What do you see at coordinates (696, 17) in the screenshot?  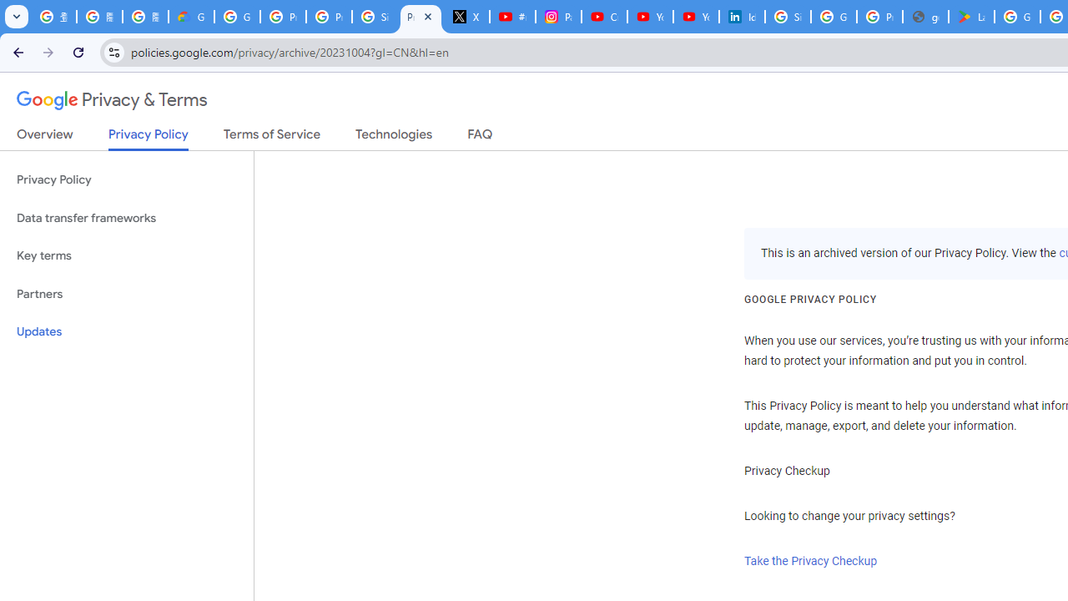 I see `YouTube Culture & Trends - YouTube Top 10, 2021` at bounding box center [696, 17].